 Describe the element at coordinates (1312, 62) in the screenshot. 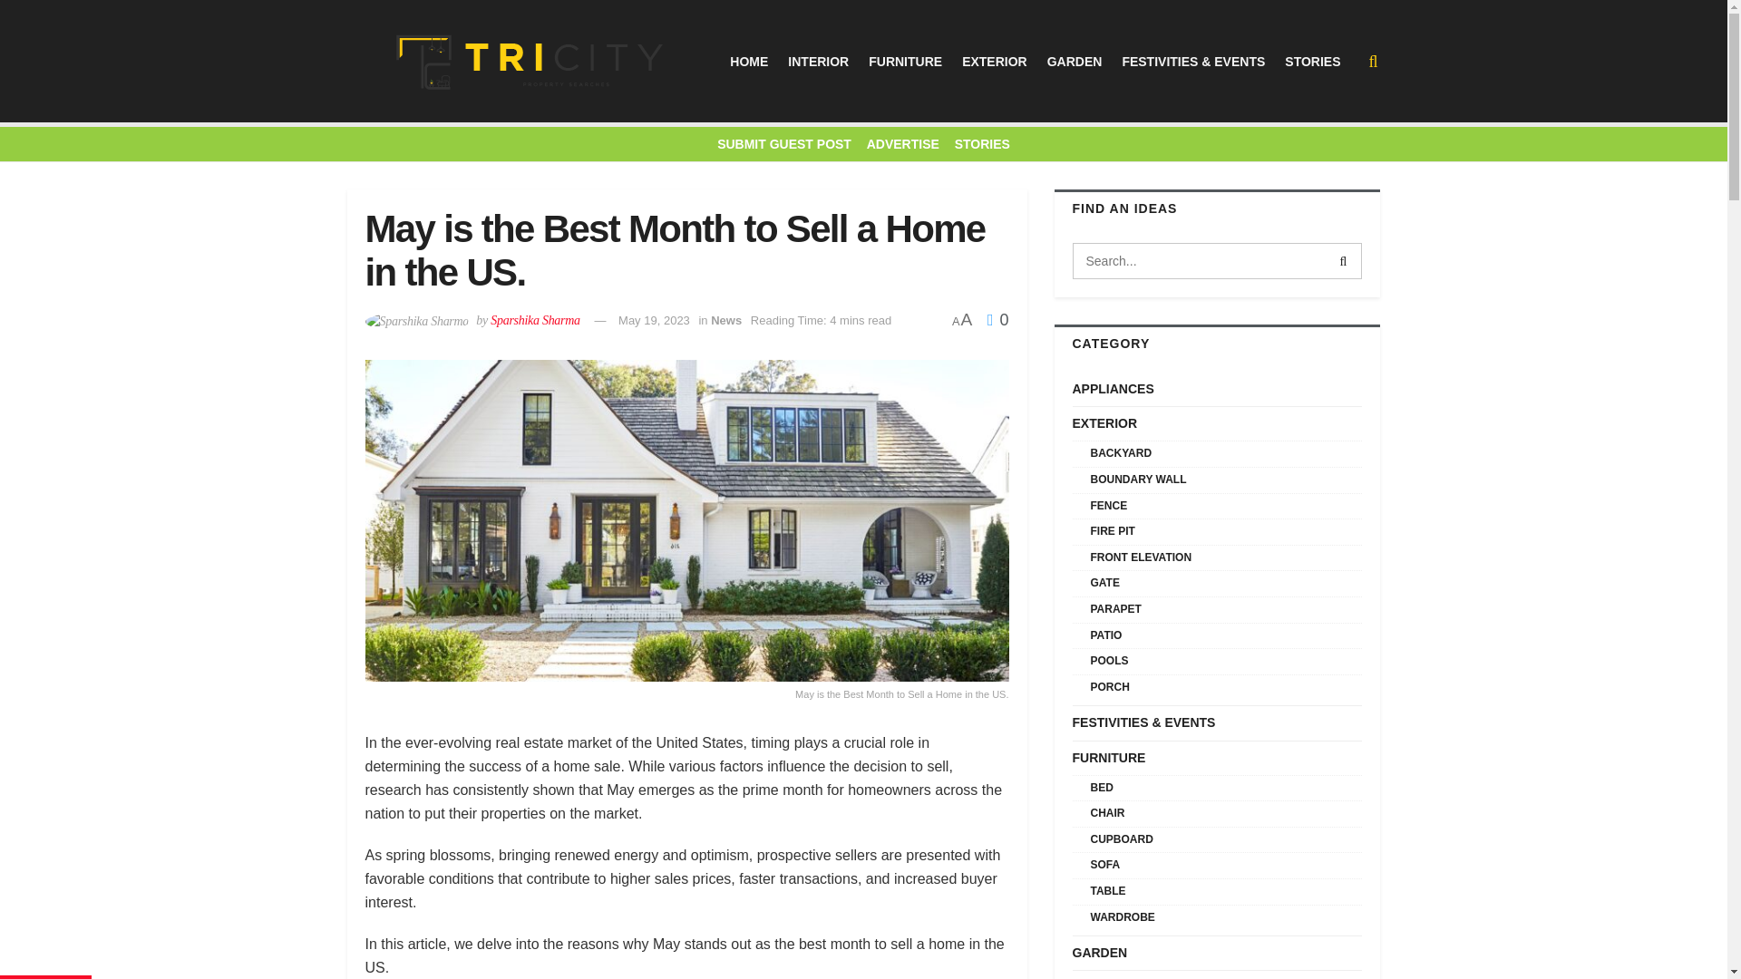

I see `STORIES` at that location.